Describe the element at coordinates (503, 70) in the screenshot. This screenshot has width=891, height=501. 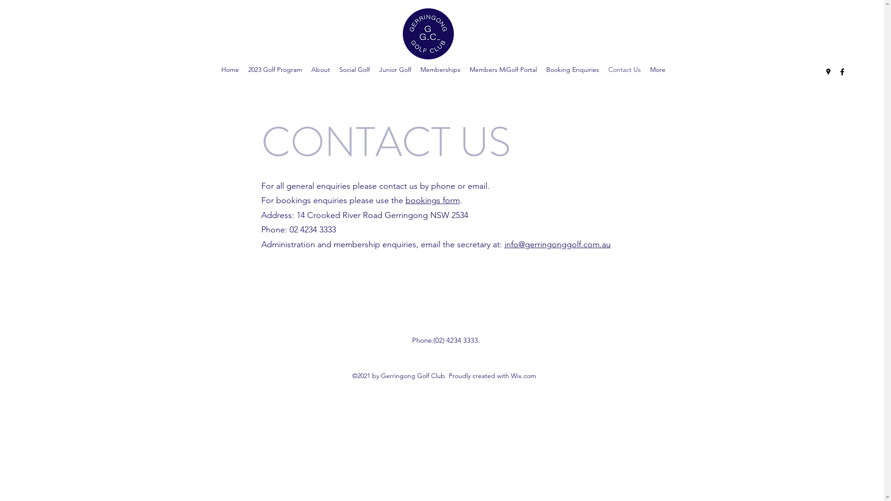
I see `Members MiGolf Portal` at that location.